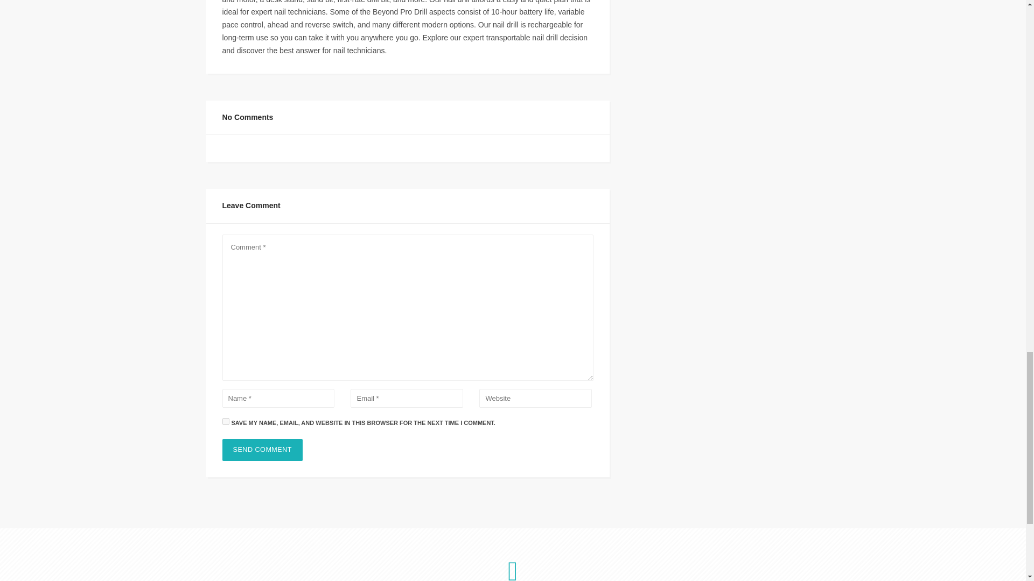 The image size is (1034, 581). Describe the element at coordinates (262, 450) in the screenshot. I see `Send Comment` at that location.